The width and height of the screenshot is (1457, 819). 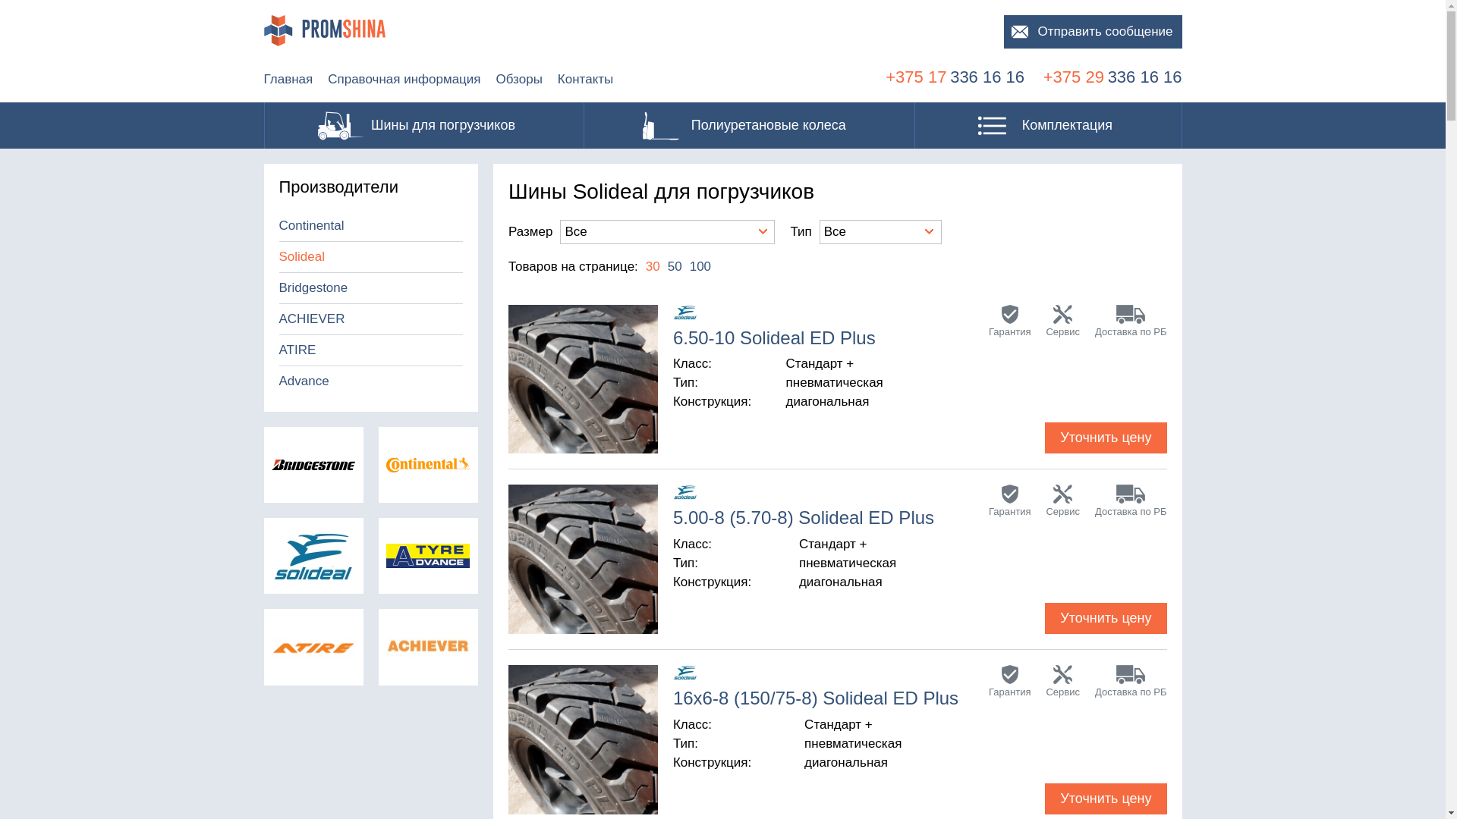 I want to click on ATIRE, so click(x=372, y=350).